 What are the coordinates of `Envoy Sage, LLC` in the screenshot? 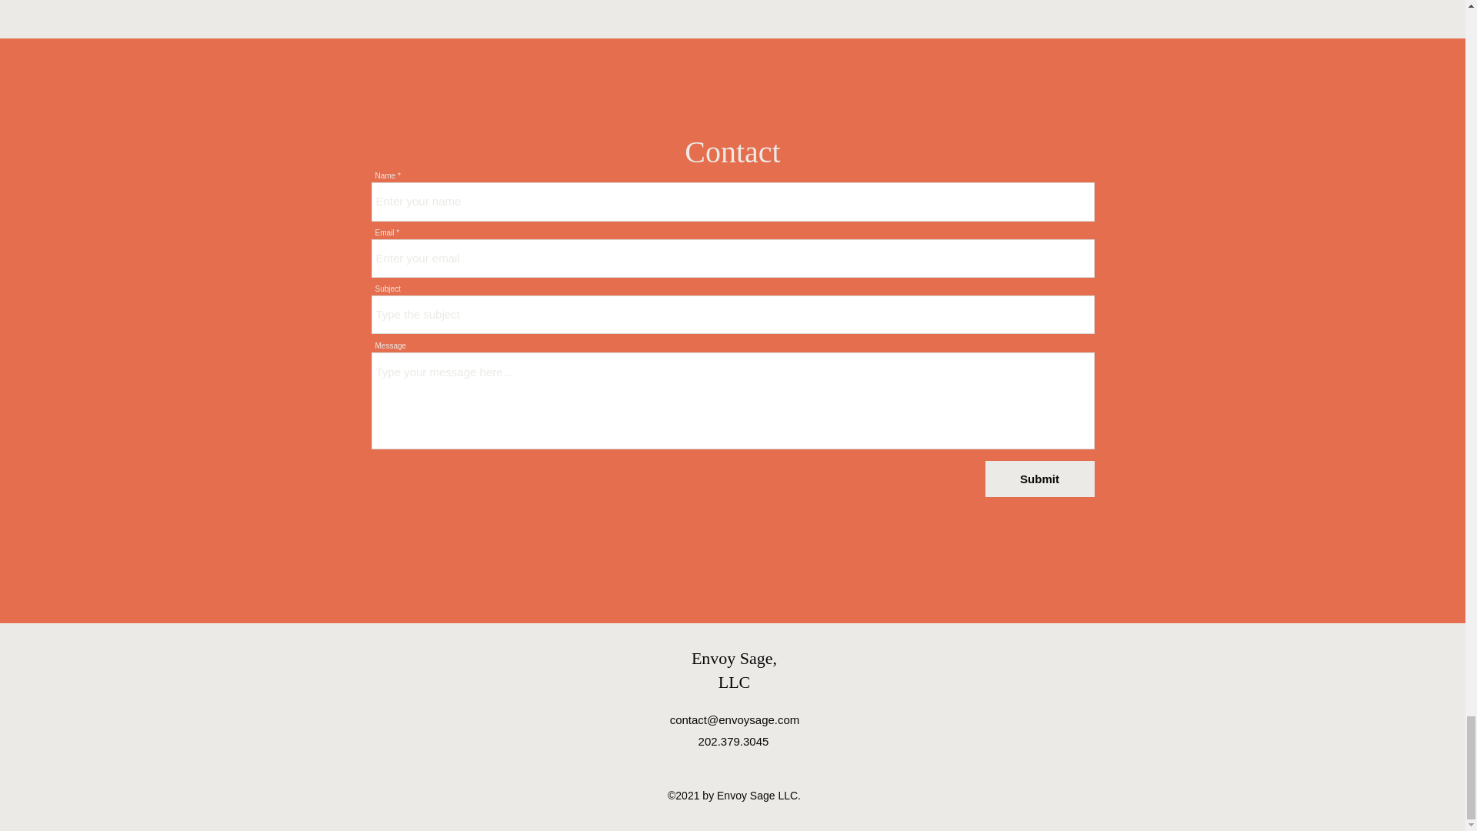 It's located at (734, 669).